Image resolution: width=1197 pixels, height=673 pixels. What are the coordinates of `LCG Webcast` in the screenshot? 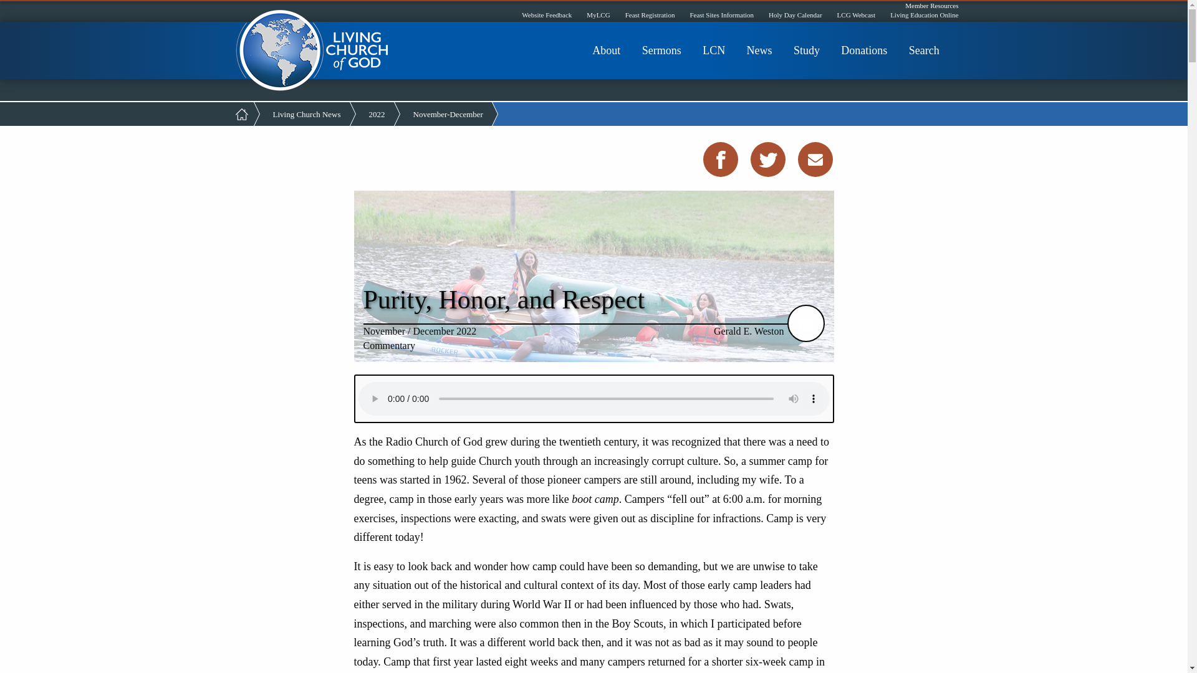 It's located at (857, 15).